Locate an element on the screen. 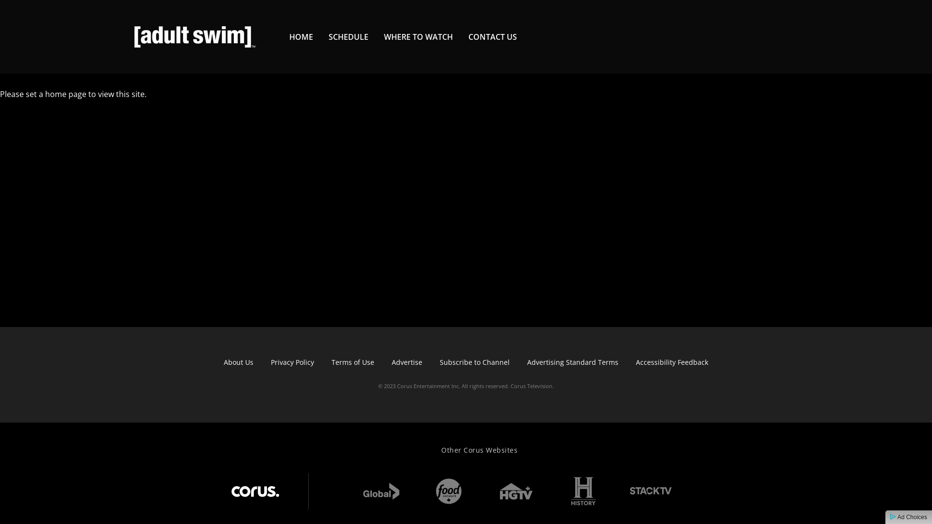 The width and height of the screenshot is (932, 524). Advertise is located at coordinates (407, 362).